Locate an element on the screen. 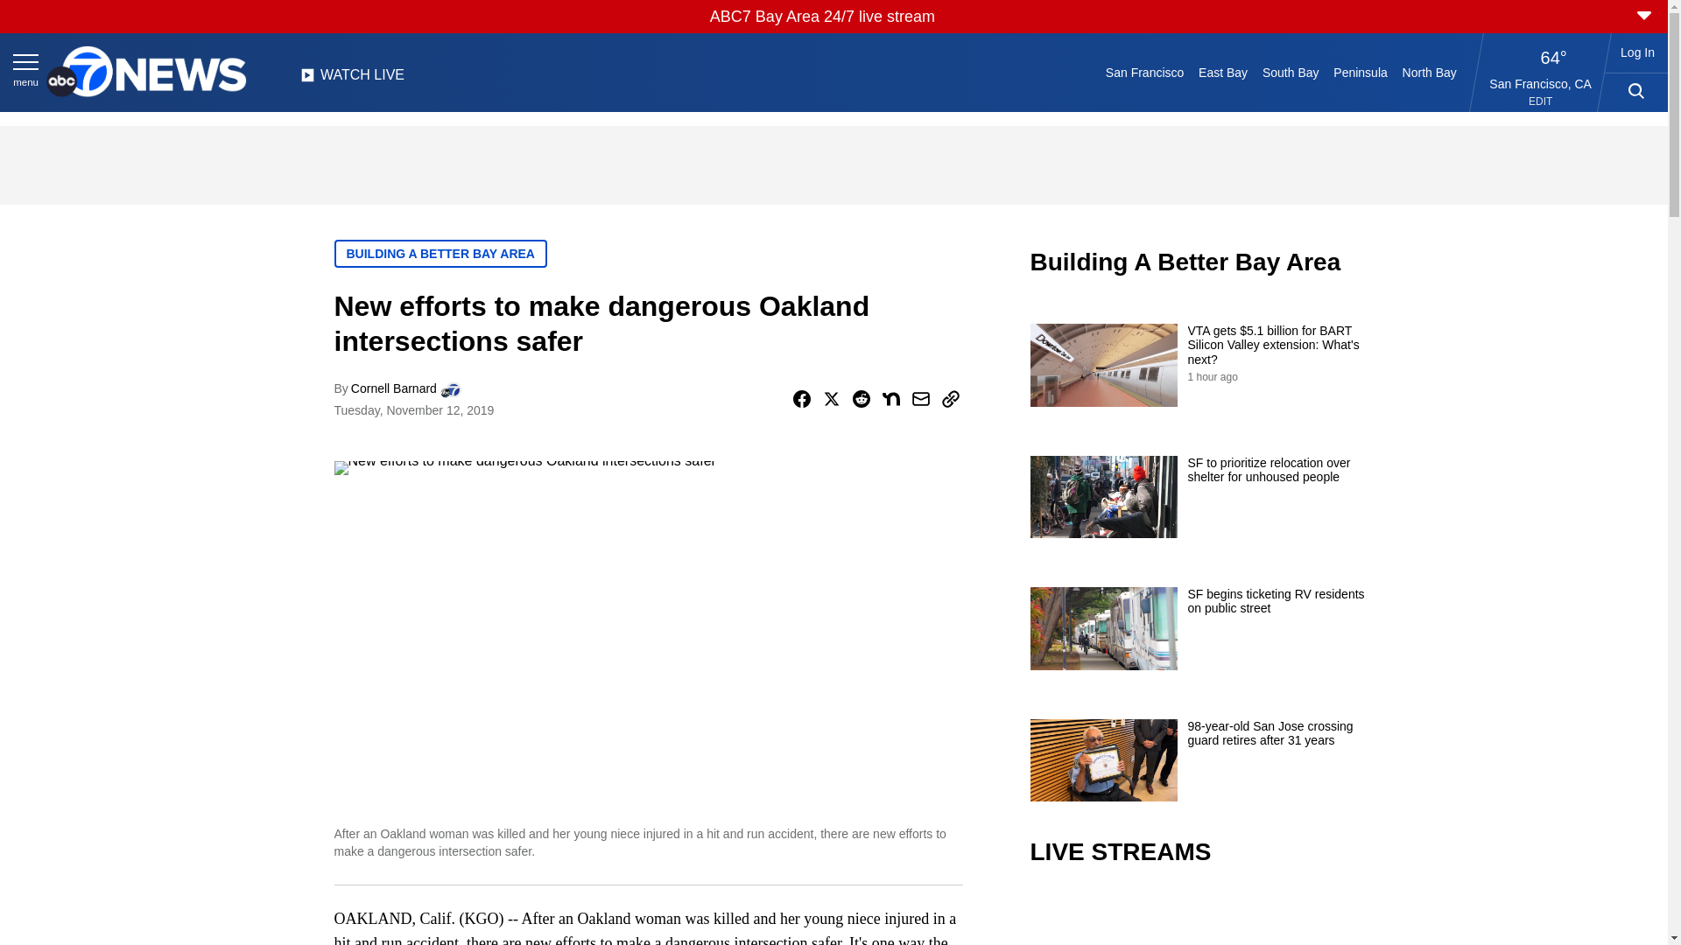 Image resolution: width=1681 pixels, height=945 pixels. East Bay is located at coordinates (1224, 72).